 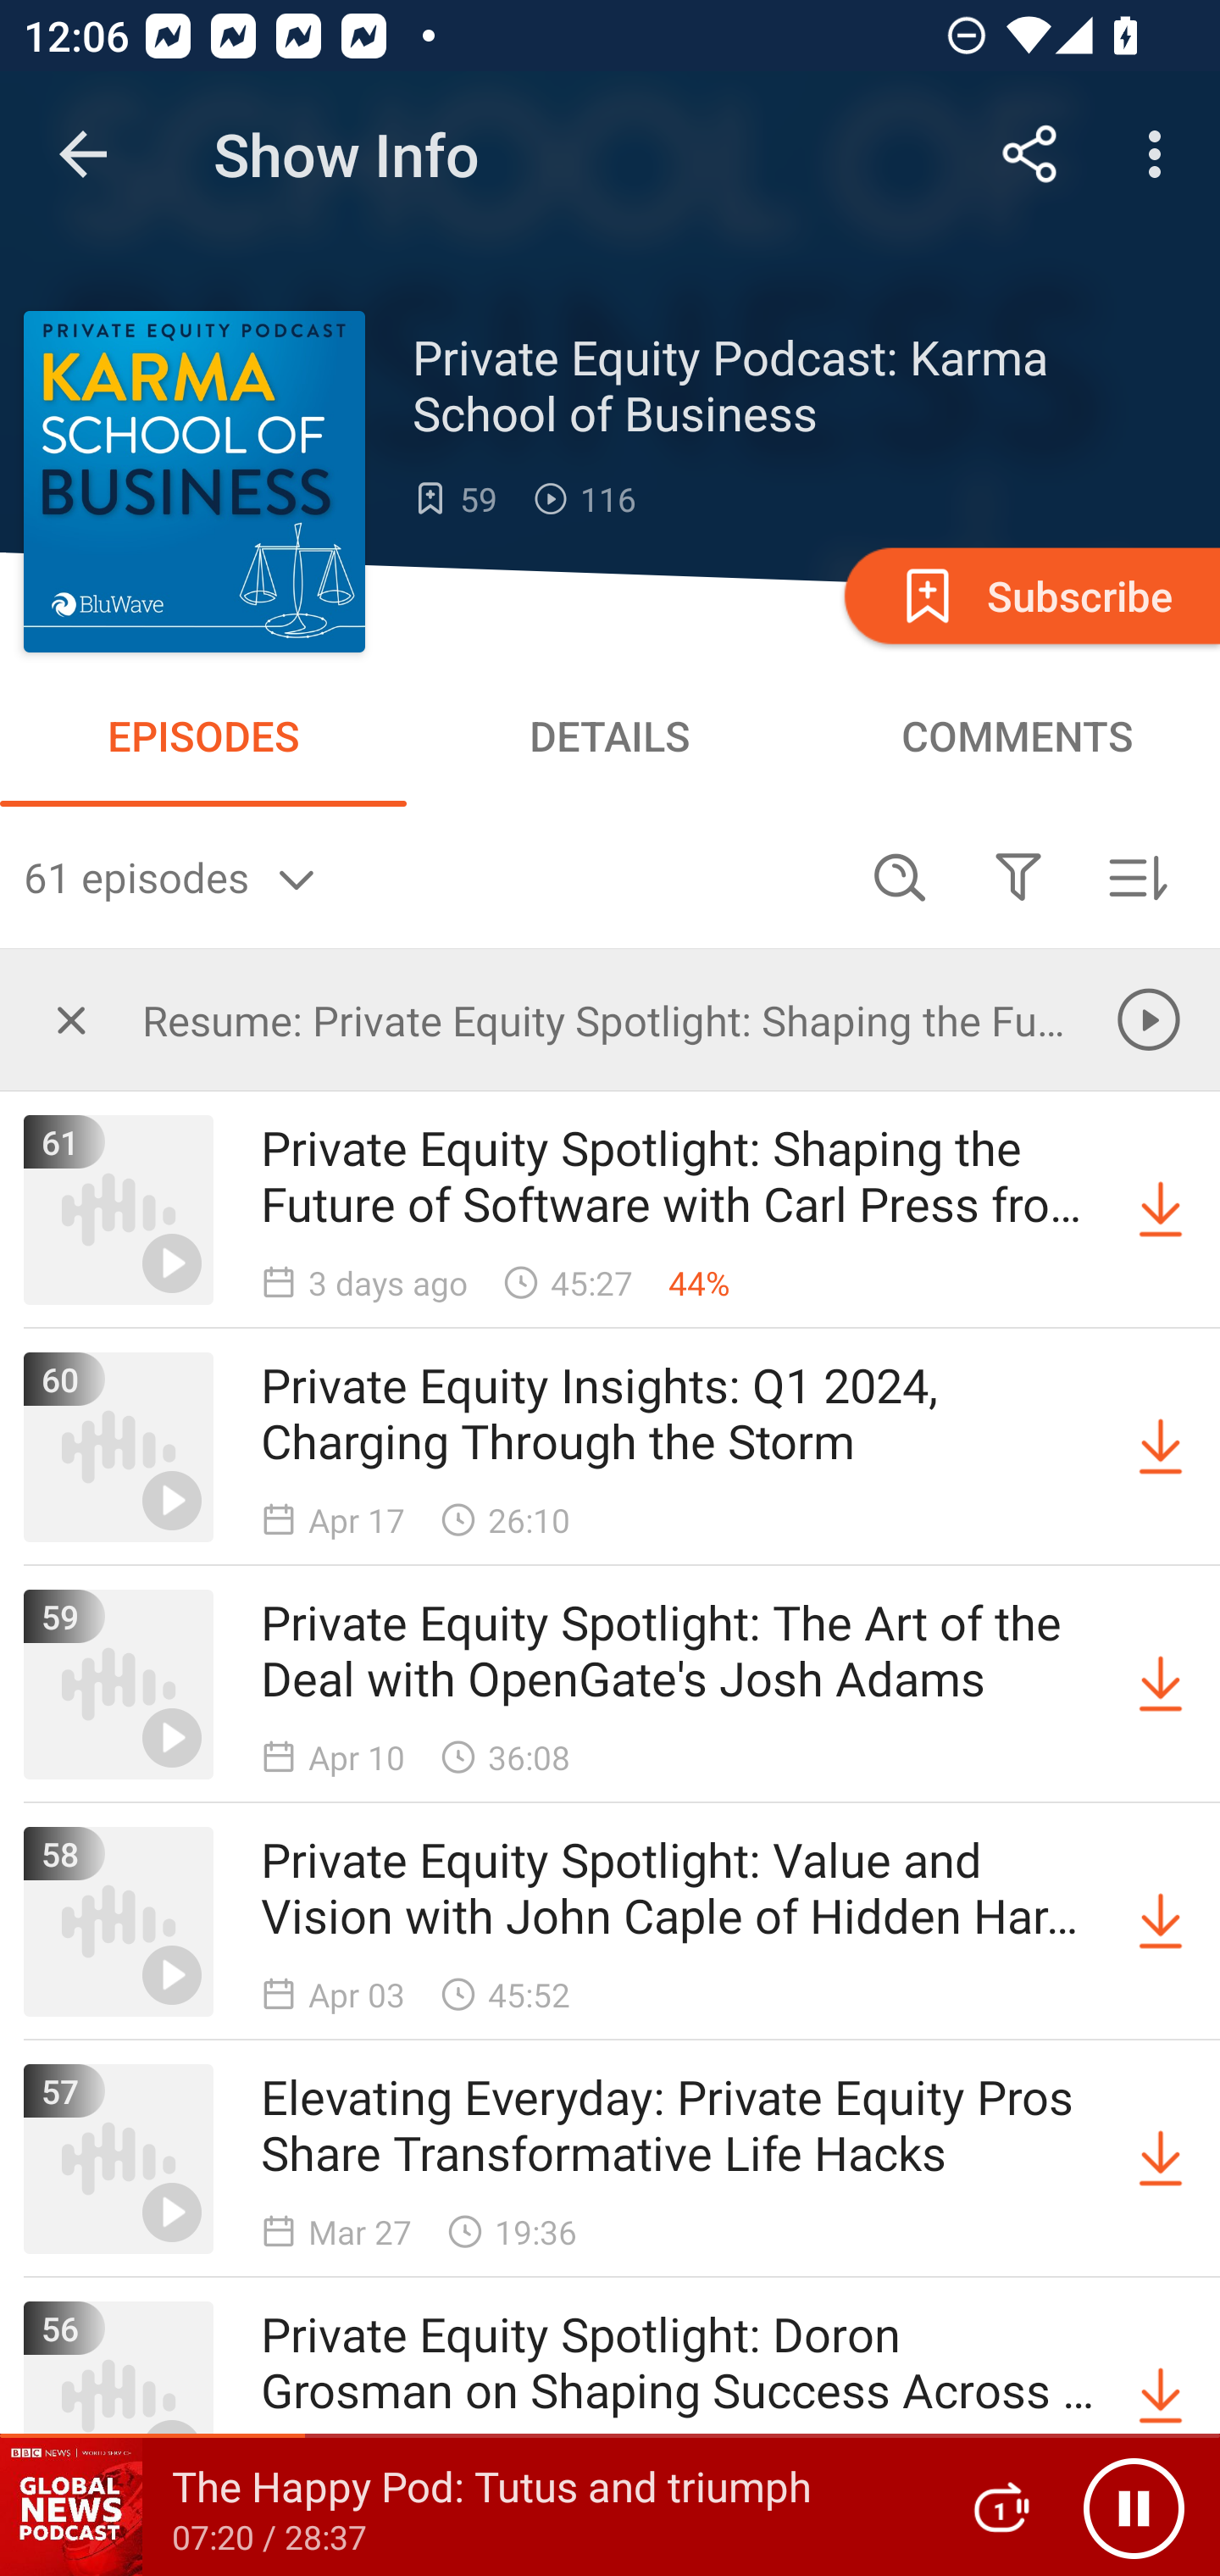 What do you see at coordinates (1017, 736) in the screenshot?
I see `COMMENTS` at bounding box center [1017, 736].